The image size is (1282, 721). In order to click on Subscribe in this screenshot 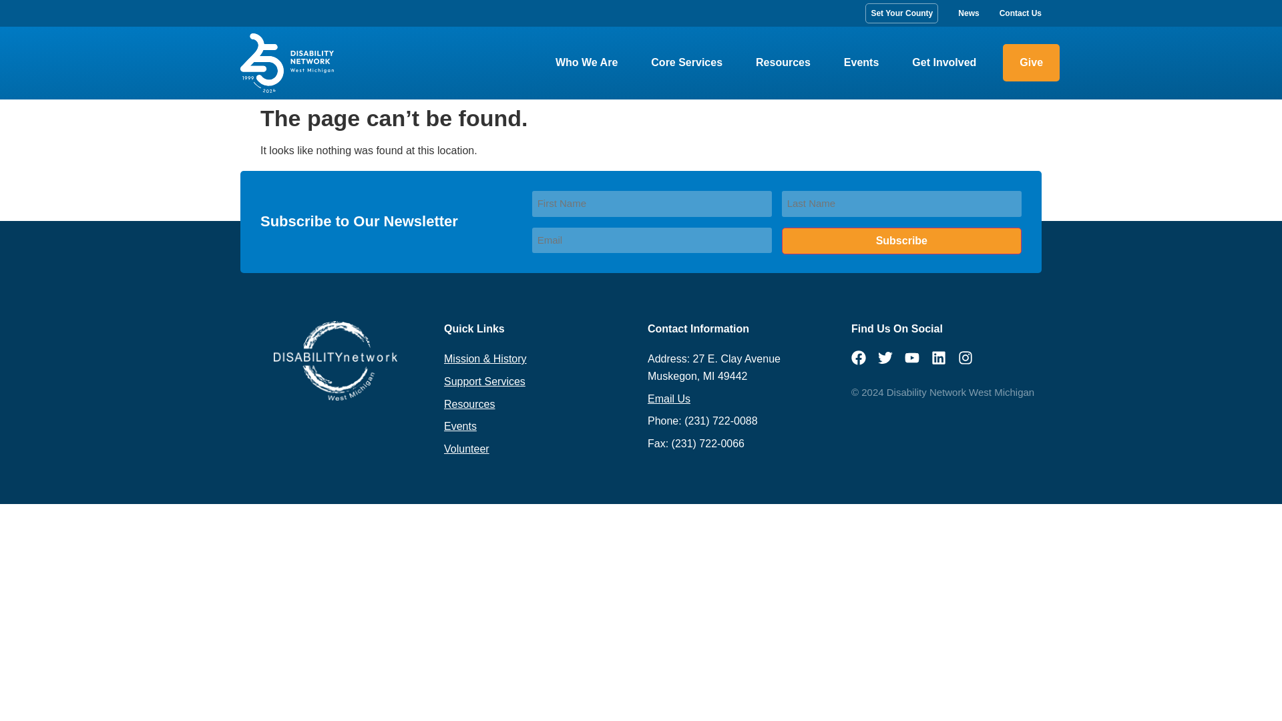, I will do `click(901, 241)`.